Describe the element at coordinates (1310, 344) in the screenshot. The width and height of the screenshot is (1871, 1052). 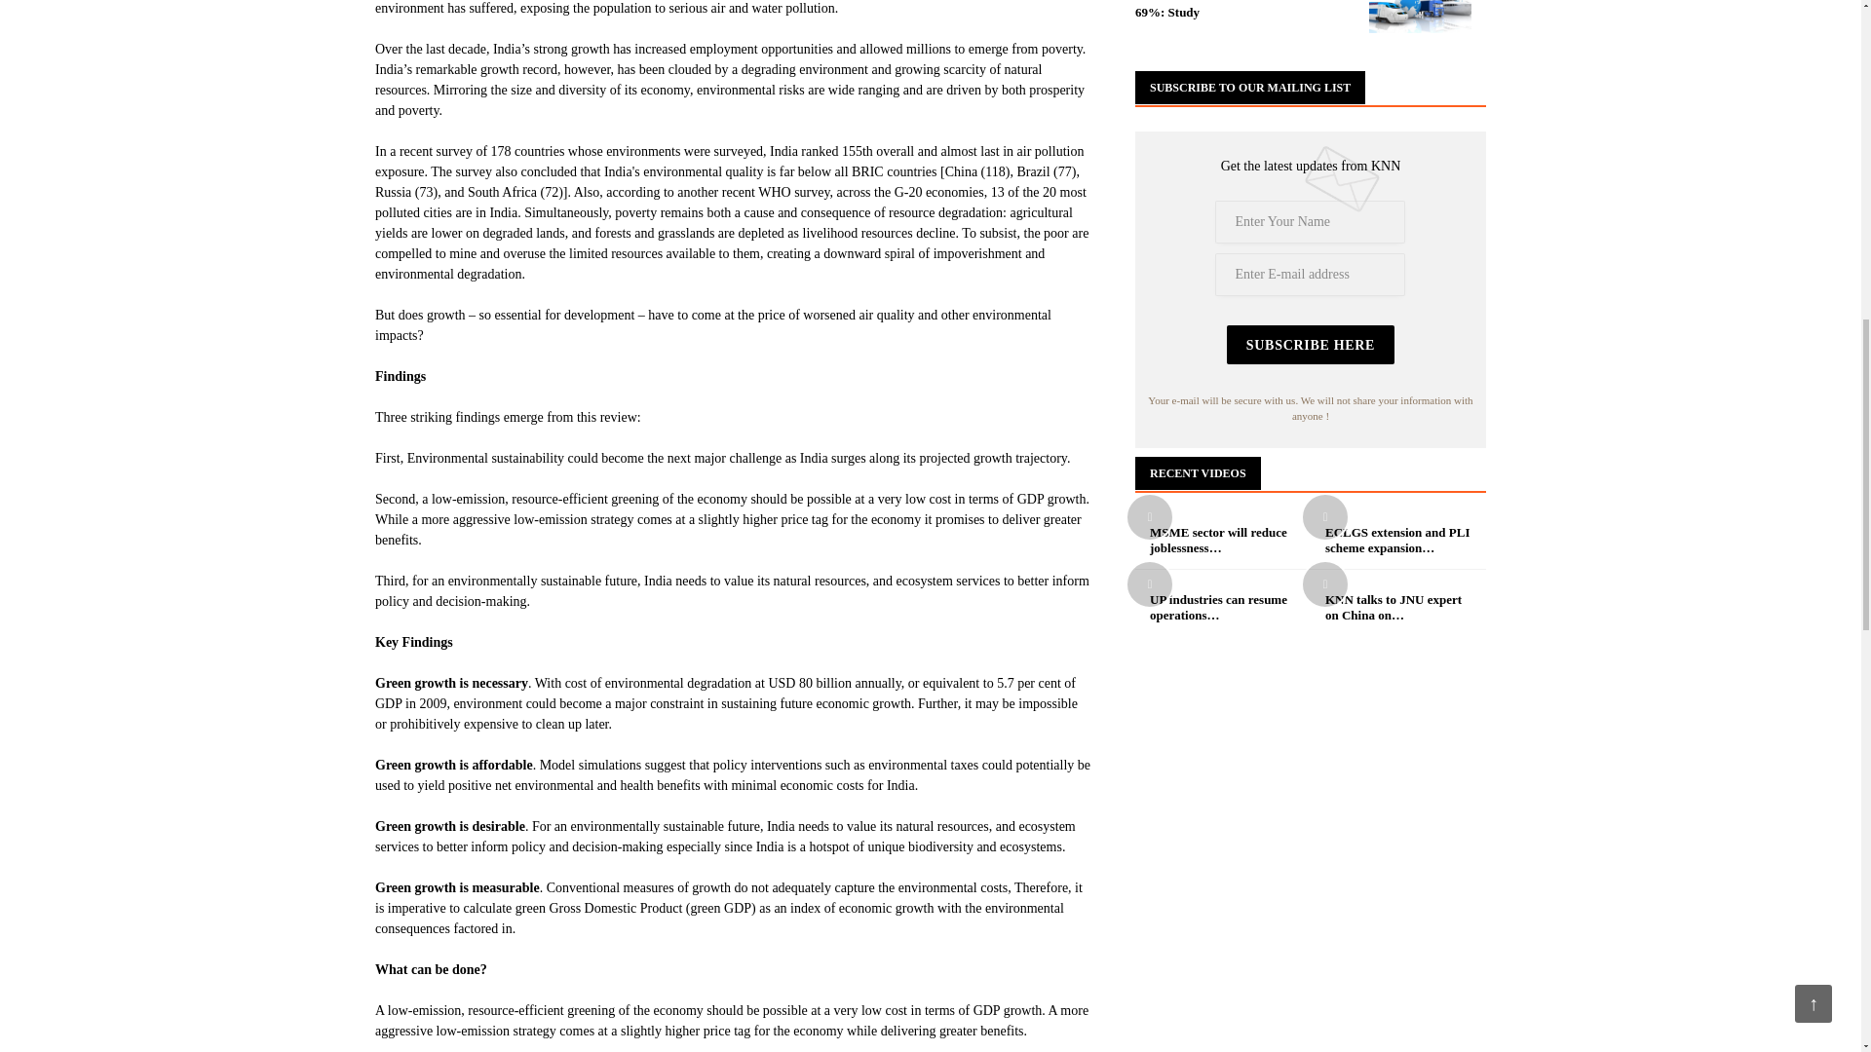
I see `Subscribe here` at that location.